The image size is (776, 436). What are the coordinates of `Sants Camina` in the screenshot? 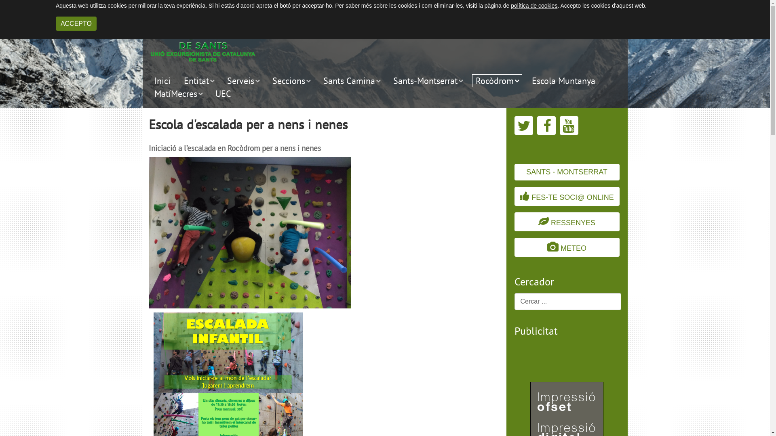 It's located at (351, 81).